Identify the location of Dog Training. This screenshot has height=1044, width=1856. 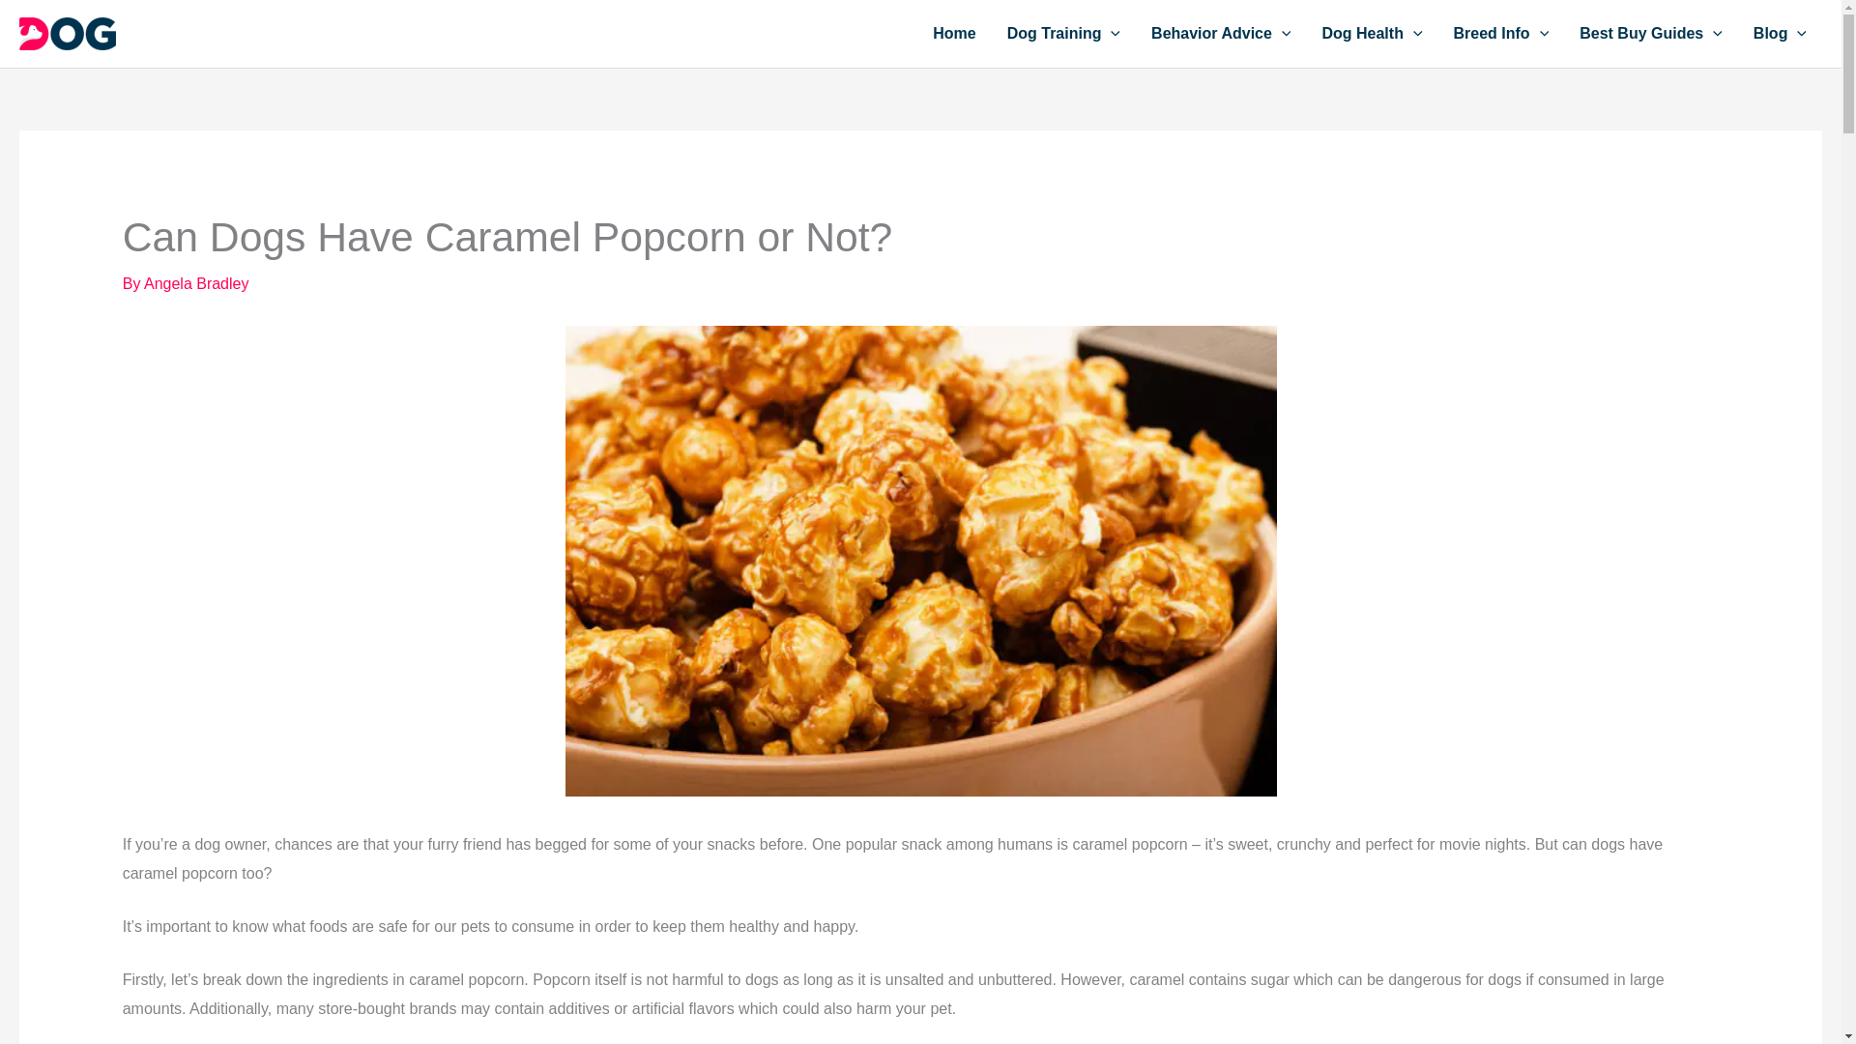
(1063, 34).